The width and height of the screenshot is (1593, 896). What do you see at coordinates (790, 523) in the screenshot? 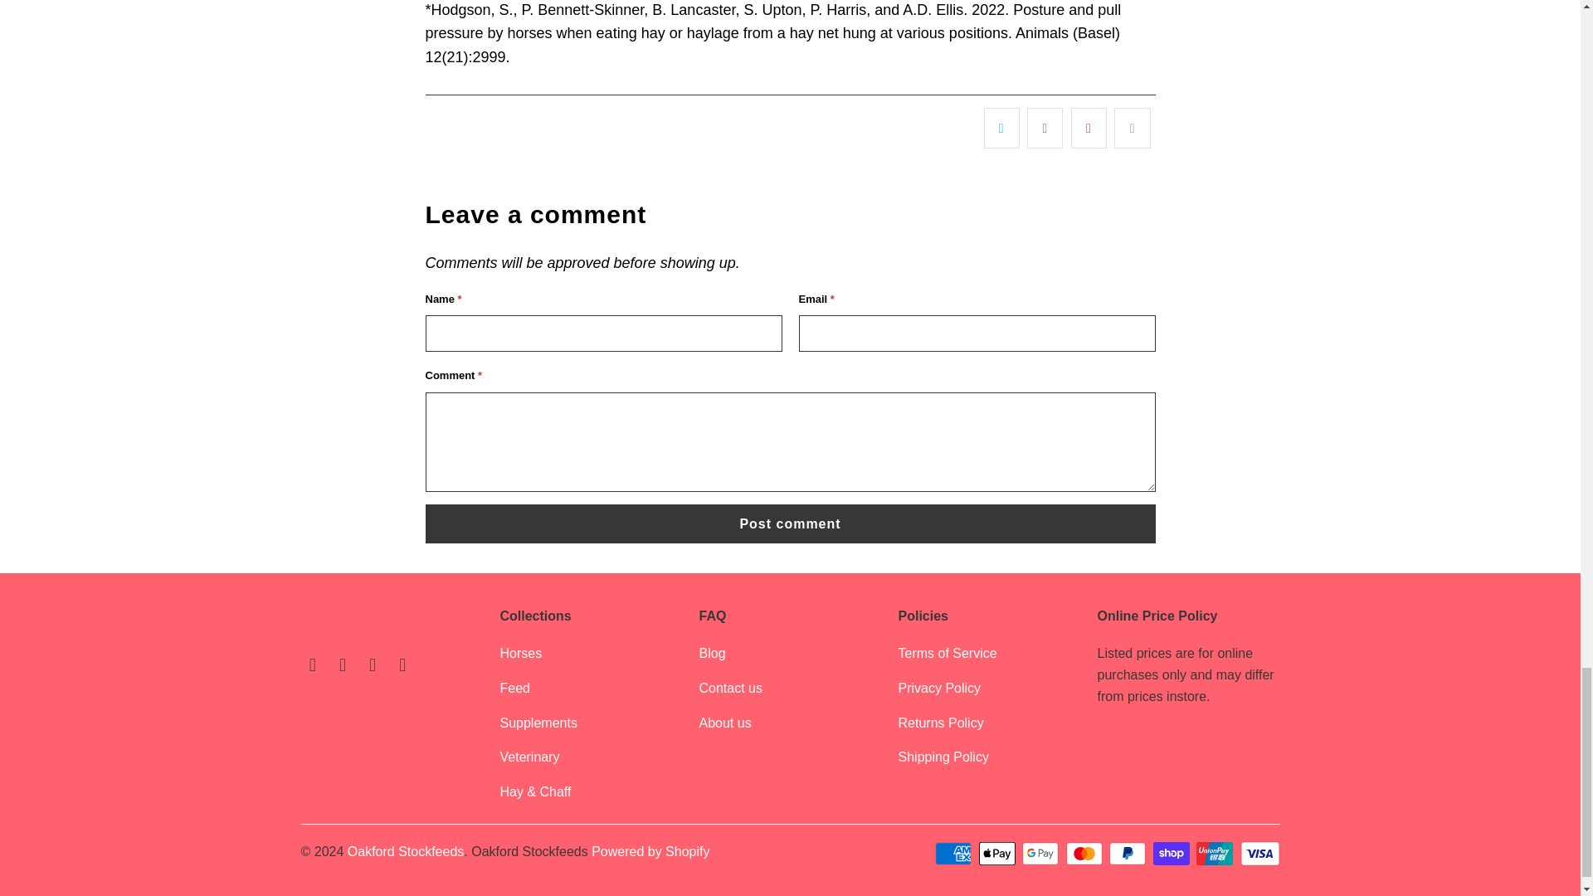
I see `Post comment` at bounding box center [790, 523].